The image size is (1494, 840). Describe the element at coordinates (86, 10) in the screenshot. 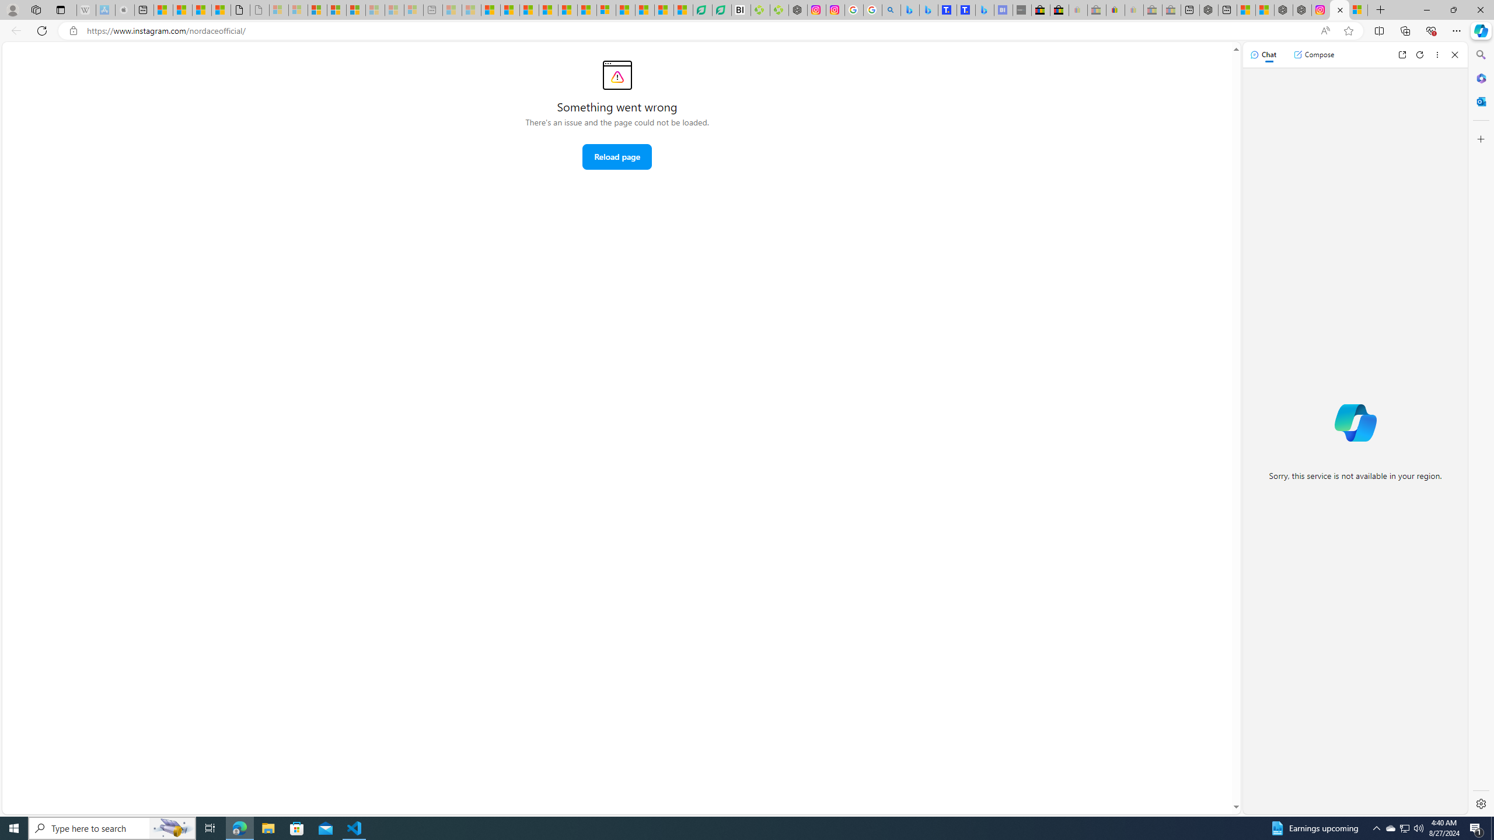

I see `Wikipedia - Sleeping` at that location.